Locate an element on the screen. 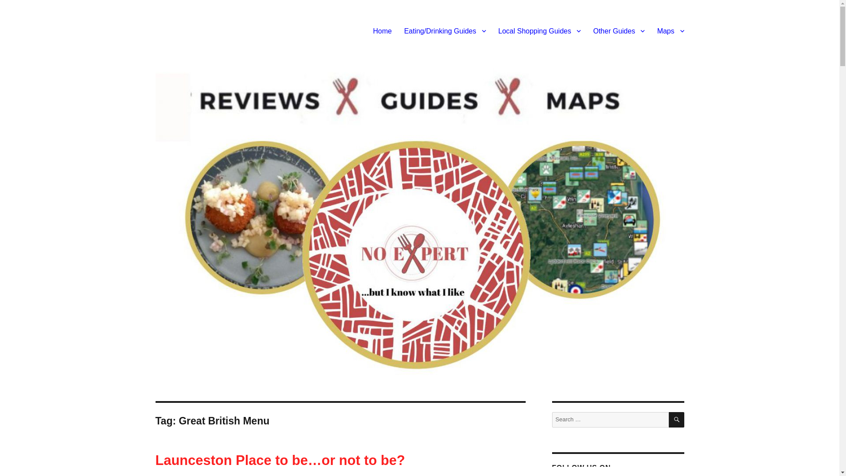 This screenshot has height=476, width=846. Maps is located at coordinates (670, 30).